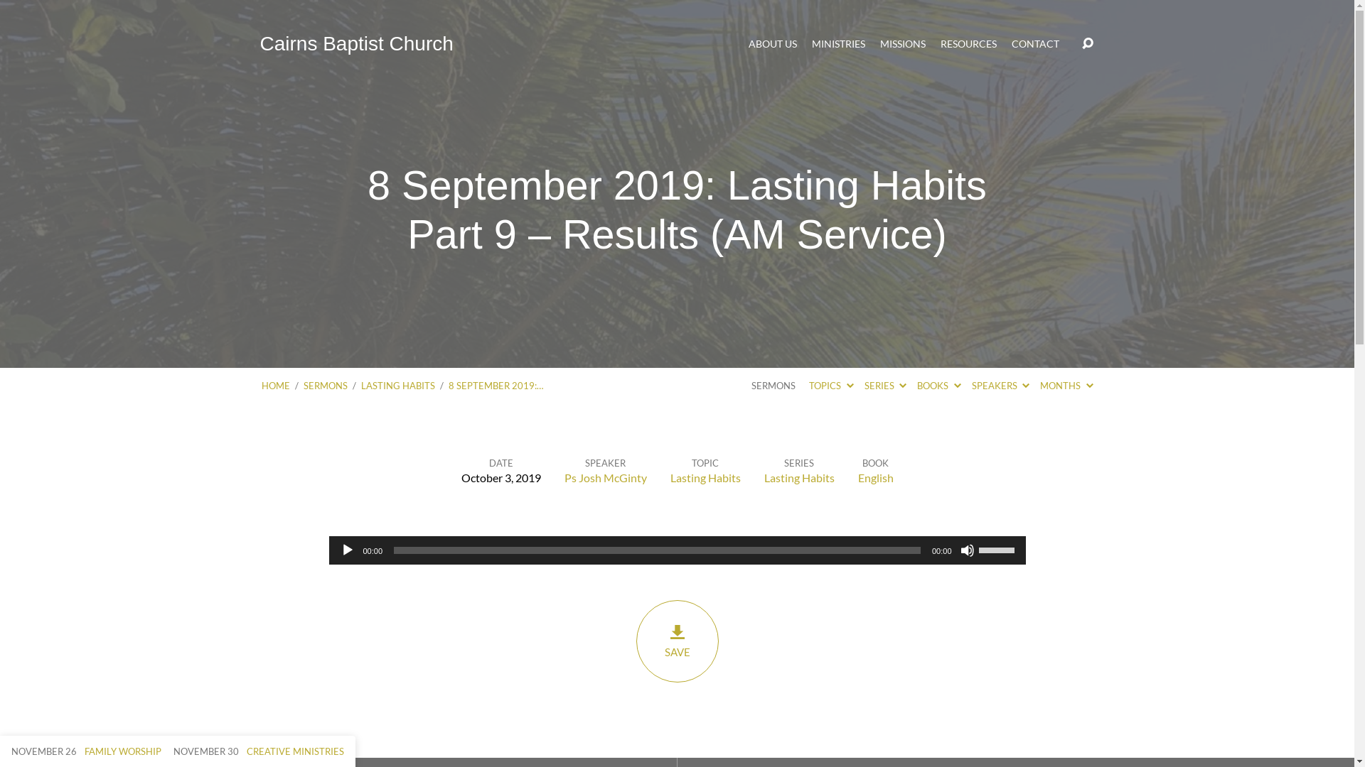 The height and width of the screenshot is (767, 1365). What do you see at coordinates (276, 386) in the screenshot?
I see `HOME` at bounding box center [276, 386].